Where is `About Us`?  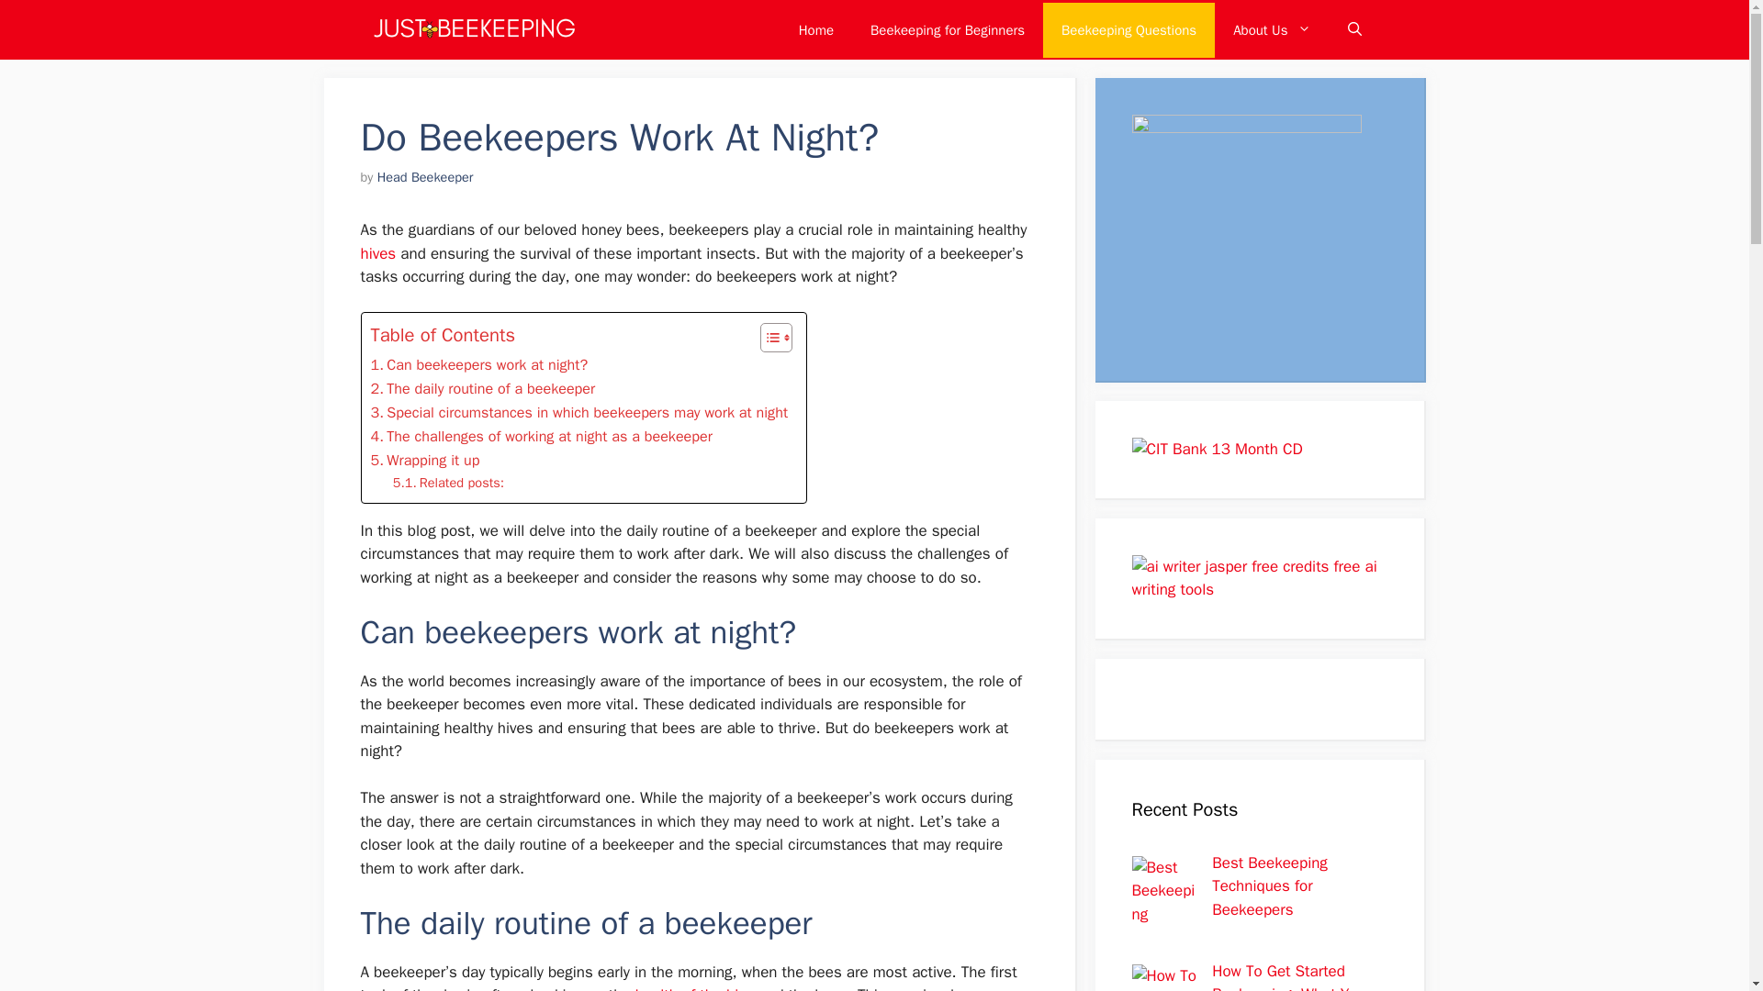
About Us is located at coordinates (1271, 29).